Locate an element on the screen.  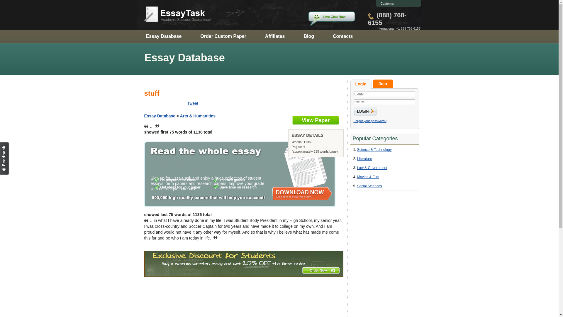
Social Sciences is located at coordinates (369, 186).